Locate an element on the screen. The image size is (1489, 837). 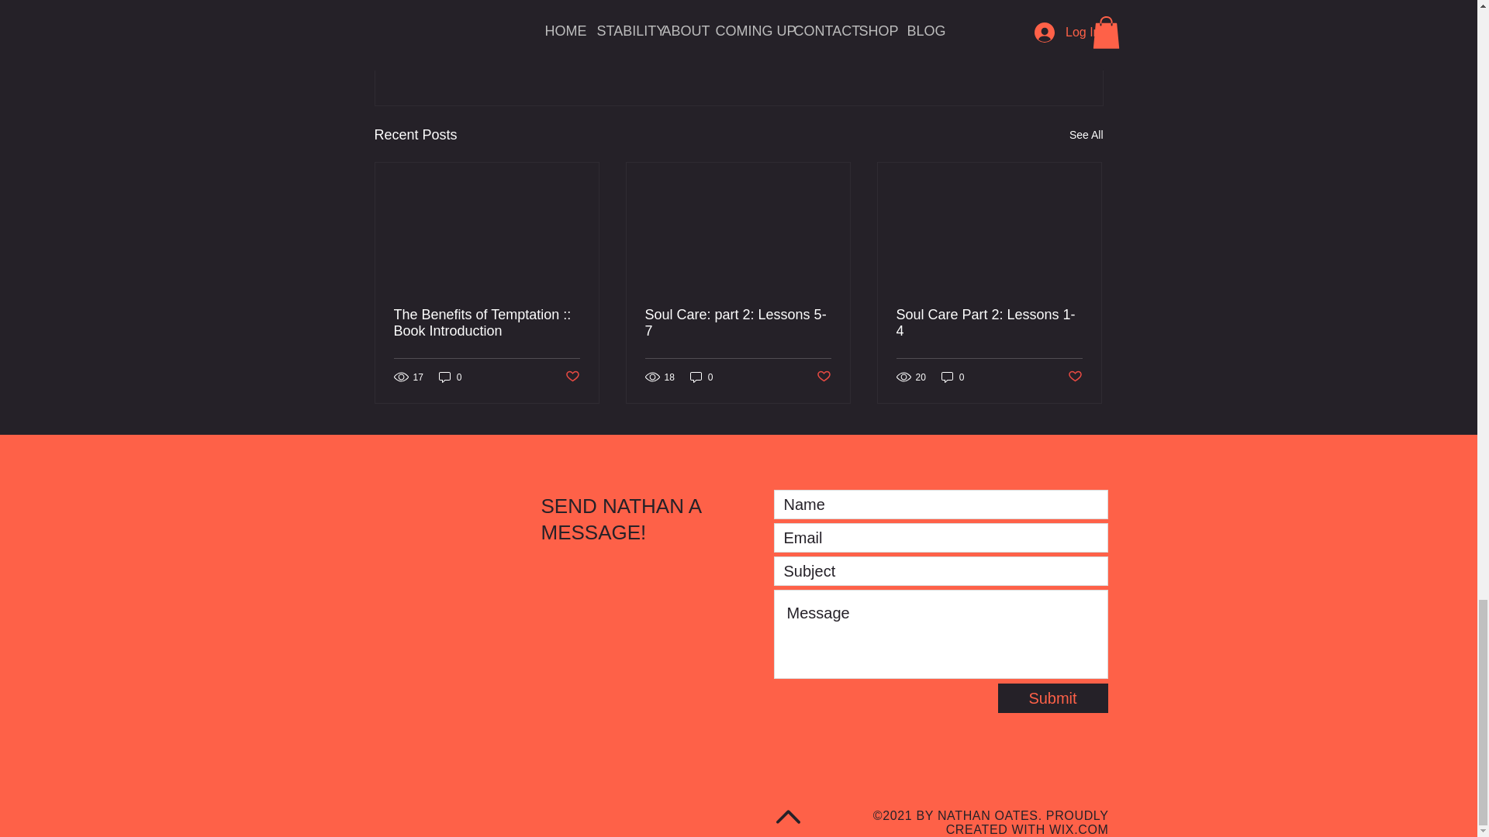
Submit is located at coordinates (1052, 698).